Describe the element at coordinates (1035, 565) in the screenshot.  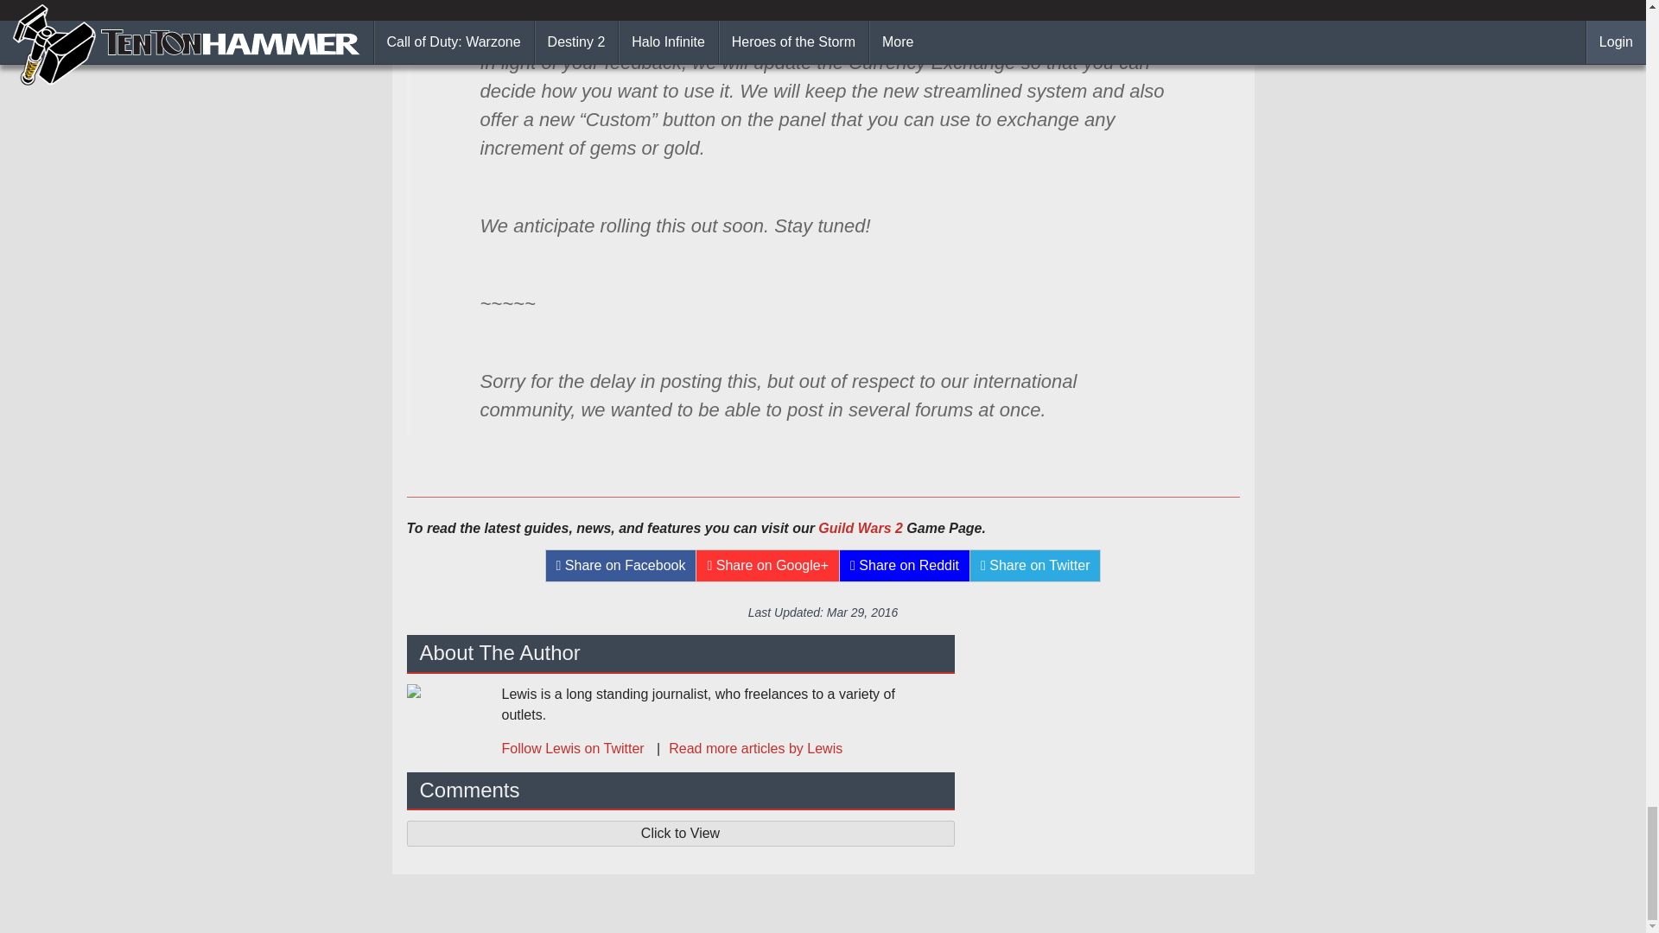
I see `Share on Twitter` at that location.